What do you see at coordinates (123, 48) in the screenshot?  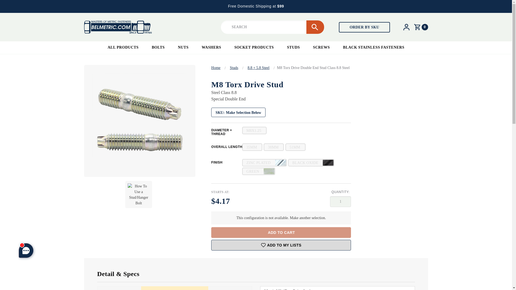 I see `ALL PRODUCTS` at bounding box center [123, 48].